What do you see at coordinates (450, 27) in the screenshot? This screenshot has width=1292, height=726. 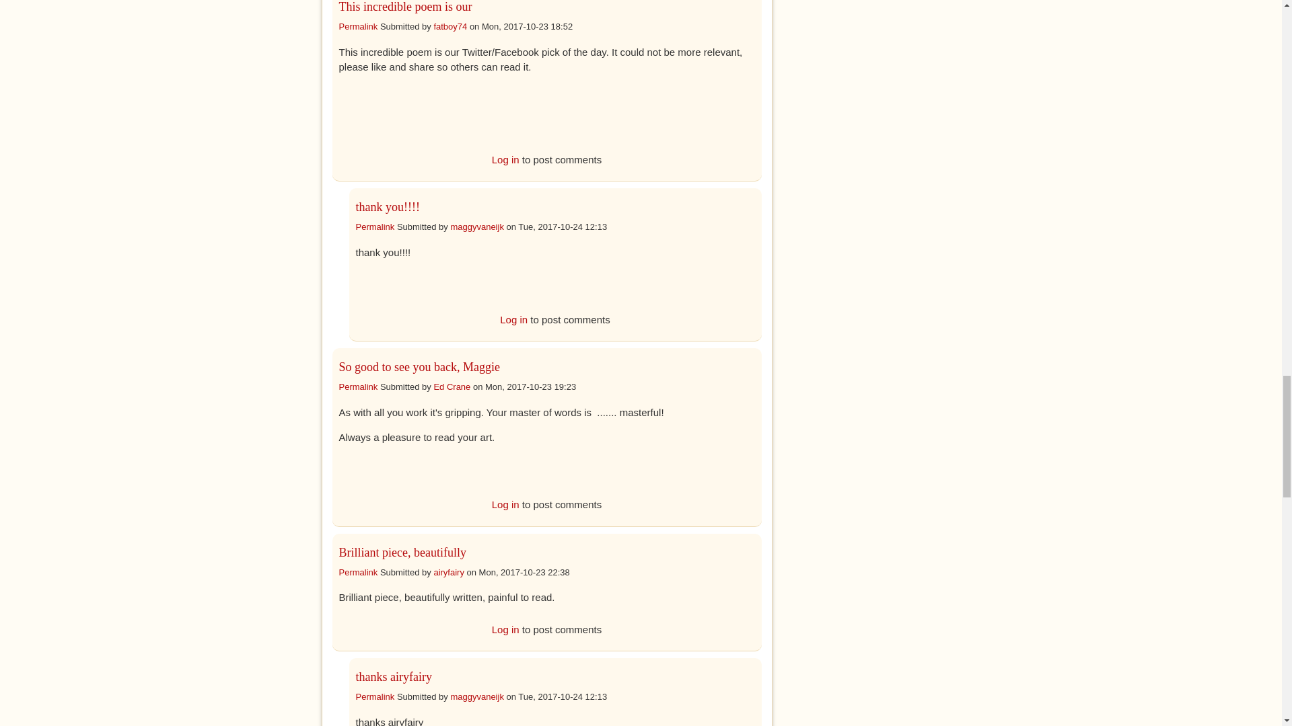 I see `View user profile.` at bounding box center [450, 27].